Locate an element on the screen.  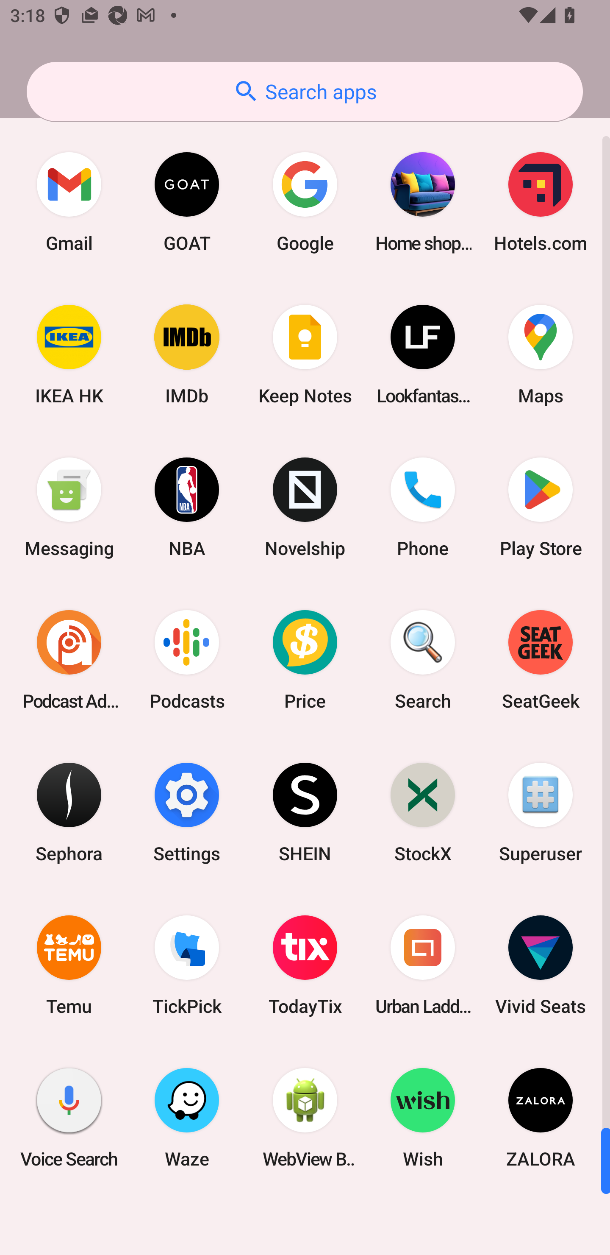
Play Store is located at coordinates (541, 507).